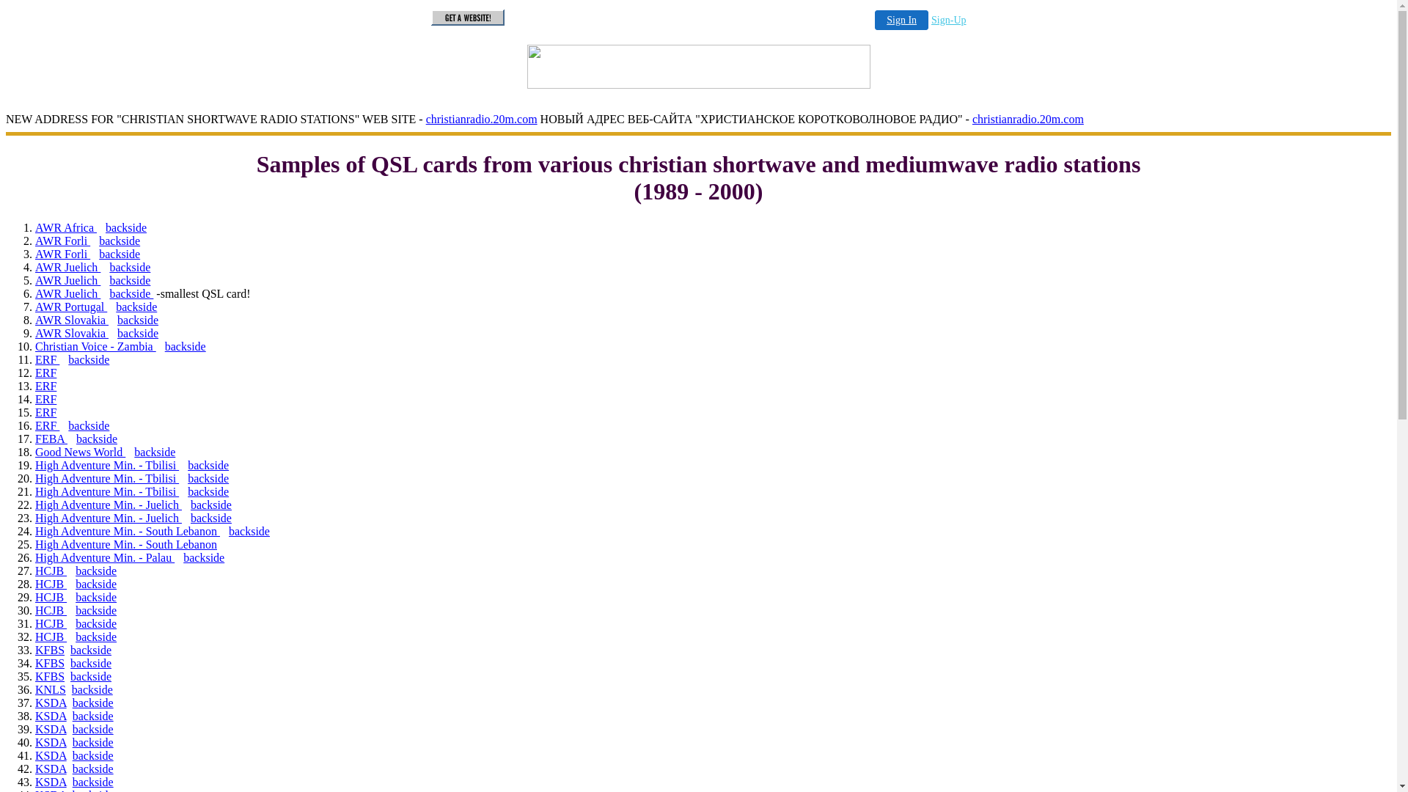  Describe the element at coordinates (93, 769) in the screenshot. I see `backside` at that location.